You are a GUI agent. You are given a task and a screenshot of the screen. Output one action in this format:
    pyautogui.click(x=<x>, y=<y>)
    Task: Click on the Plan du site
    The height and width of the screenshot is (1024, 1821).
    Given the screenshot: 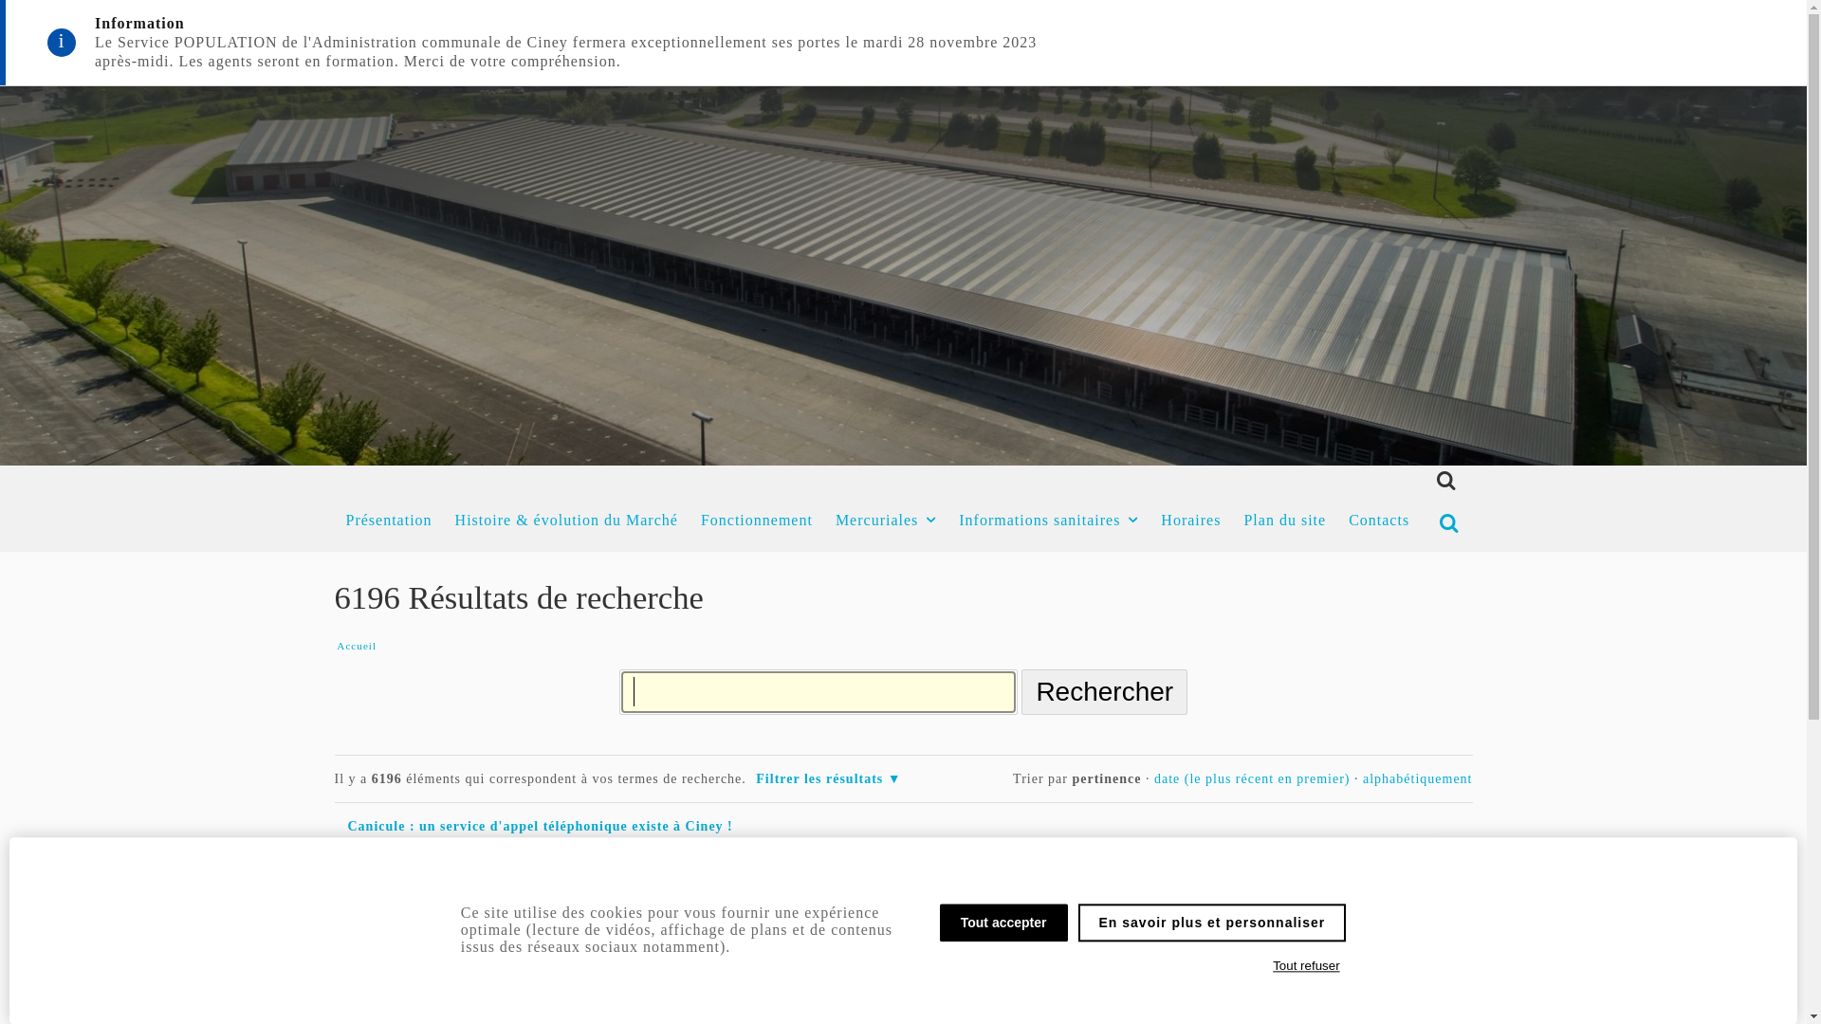 What is the action you would take?
    pyautogui.click(x=1284, y=521)
    